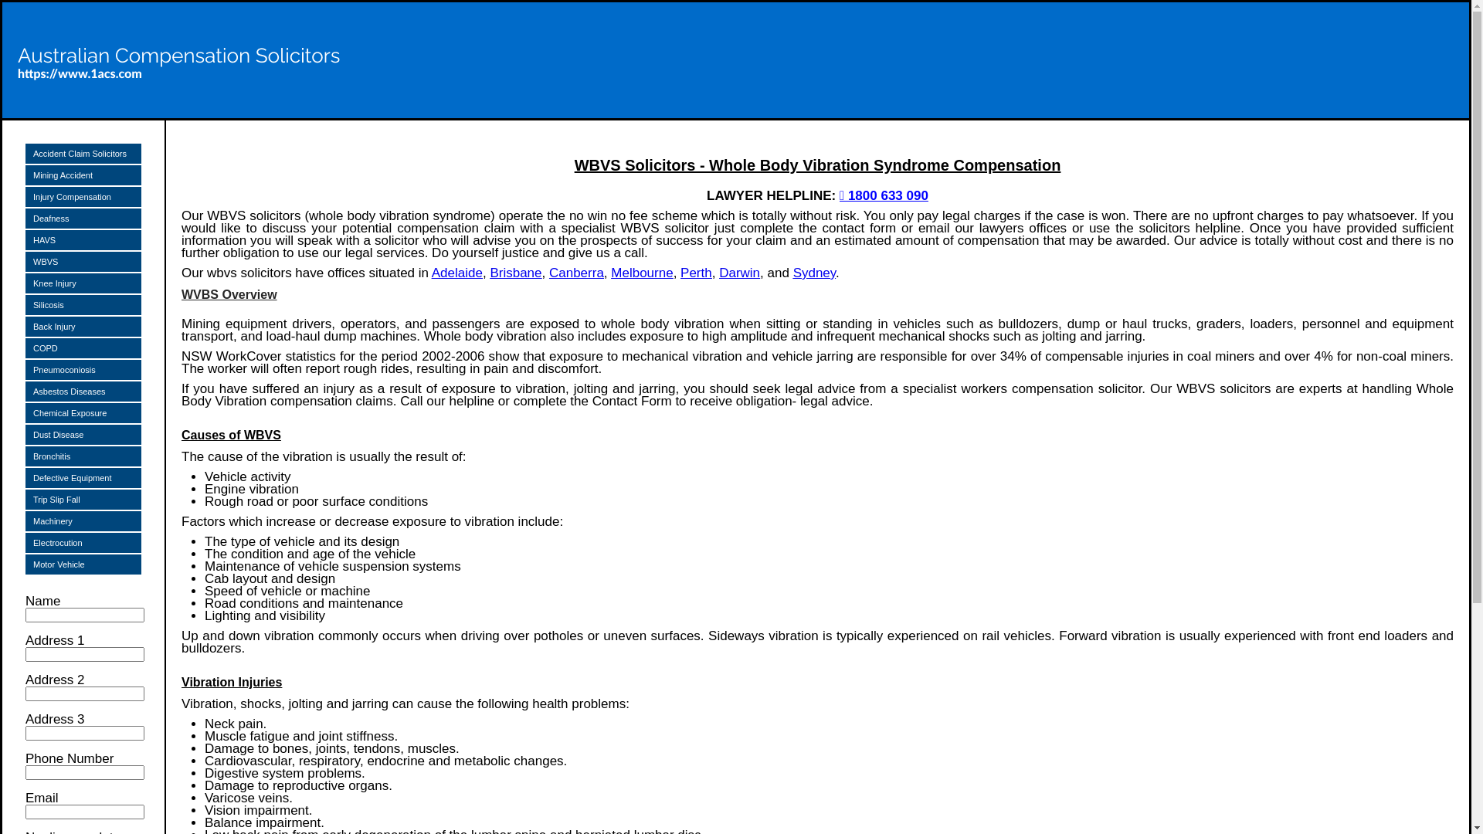 The width and height of the screenshot is (1483, 834). I want to click on Canberra, so click(576, 273).